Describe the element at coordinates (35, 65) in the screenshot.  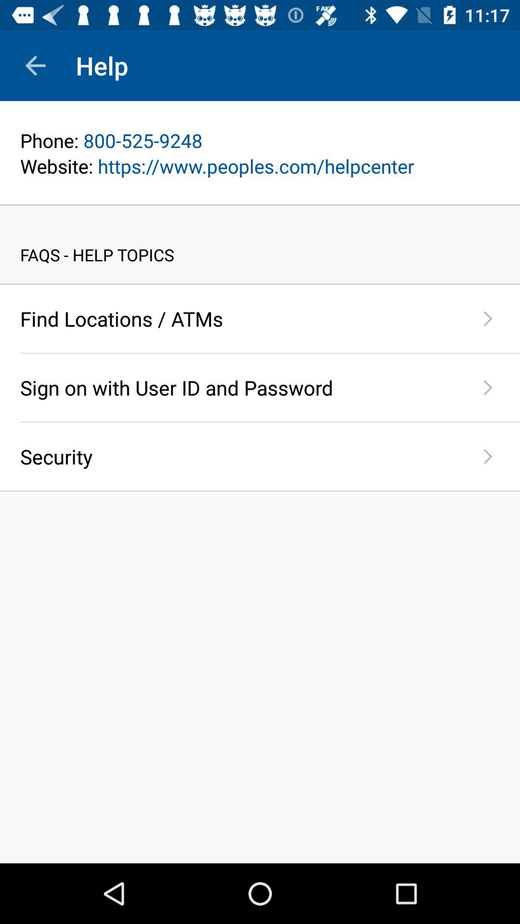
I see `turn off the icon to the left of help` at that location.